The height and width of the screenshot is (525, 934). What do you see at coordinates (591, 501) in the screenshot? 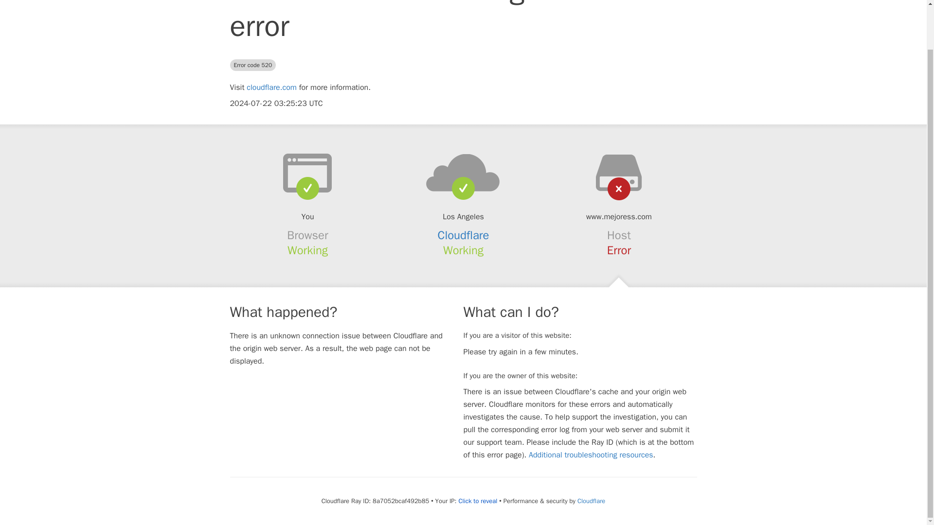
I see `Cloudflare` at bounding box center [591, 501].